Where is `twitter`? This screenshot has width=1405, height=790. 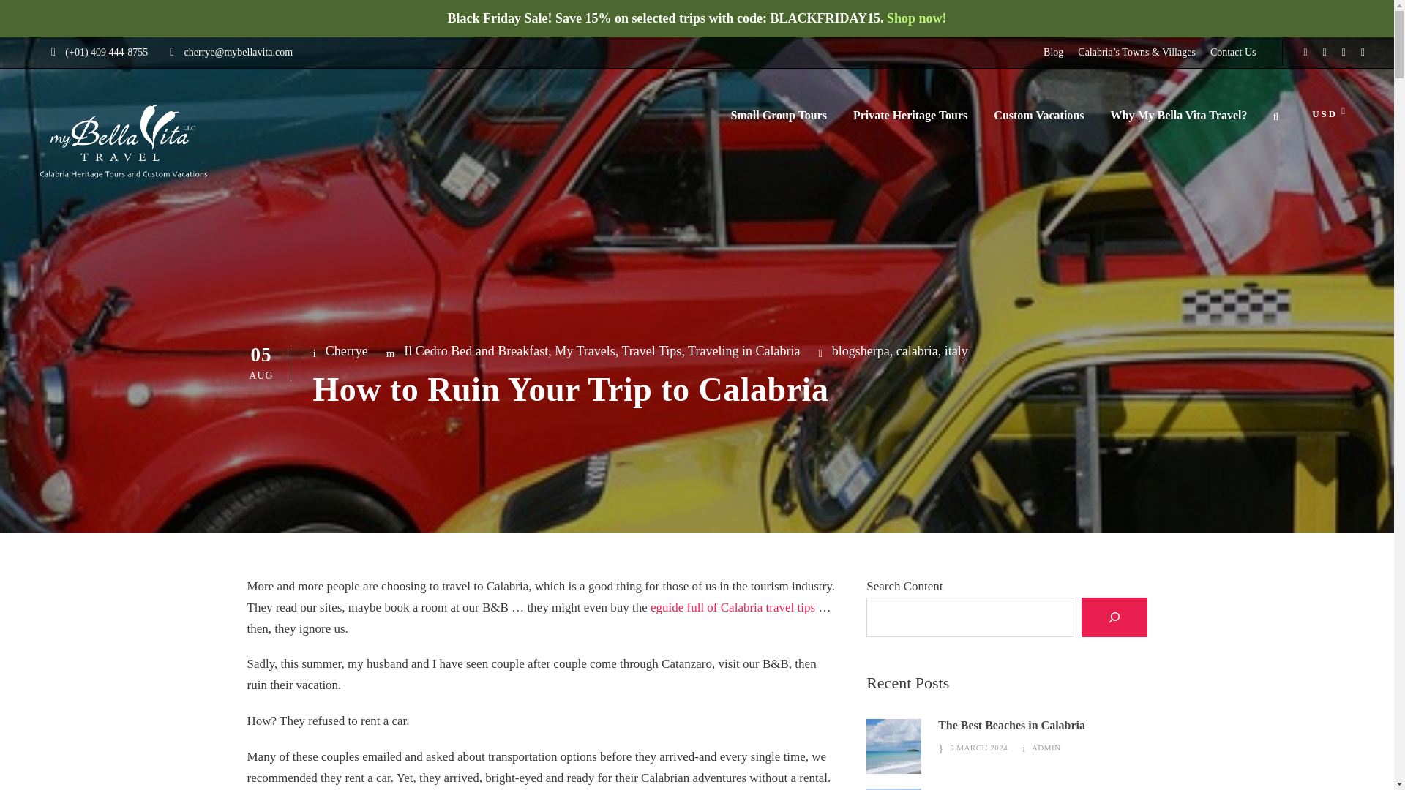 twitter is located at coordinates (1325, 51).